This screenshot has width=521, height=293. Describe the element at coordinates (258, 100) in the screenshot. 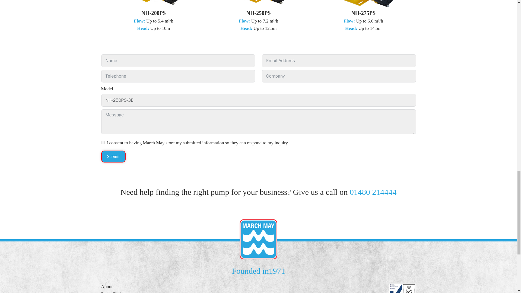

I see `NH-250PS-3E` at that location.